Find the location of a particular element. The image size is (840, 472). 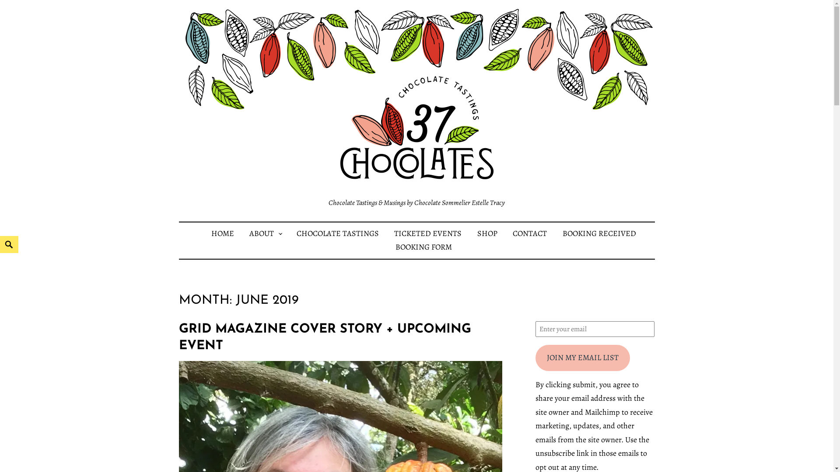

ABOUT is located at coordinates (262, 233).